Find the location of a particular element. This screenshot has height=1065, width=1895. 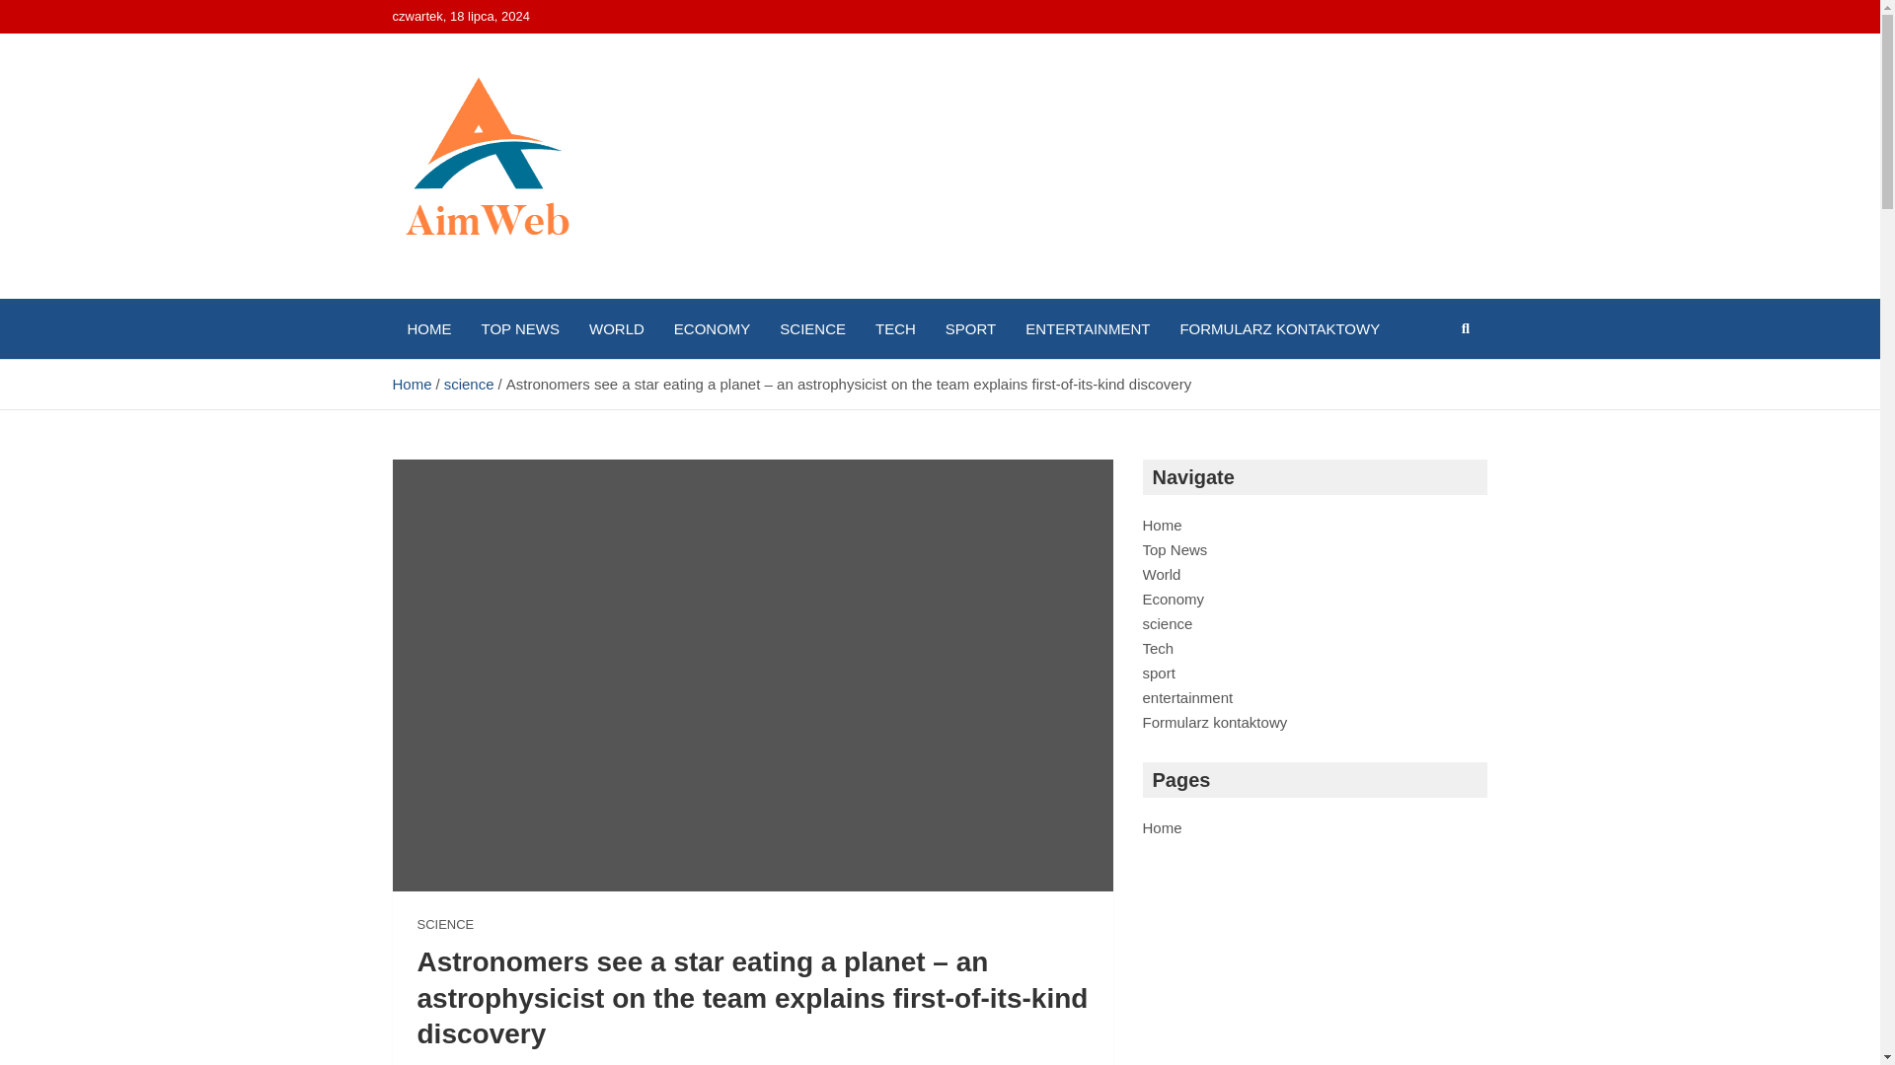

TECH is located at coordinates (894, 328).